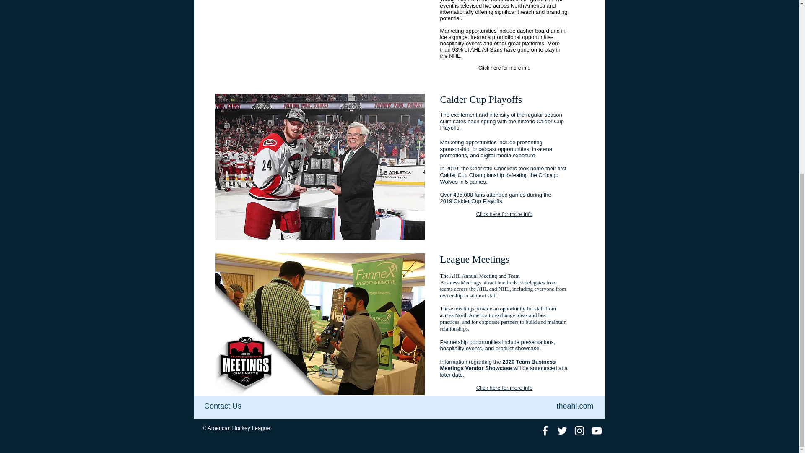 The image size is (805, 453). What do you see at coordinates (319, 35) in the screenshot?
I see `External YouTube` at bounding box center [319, 35].